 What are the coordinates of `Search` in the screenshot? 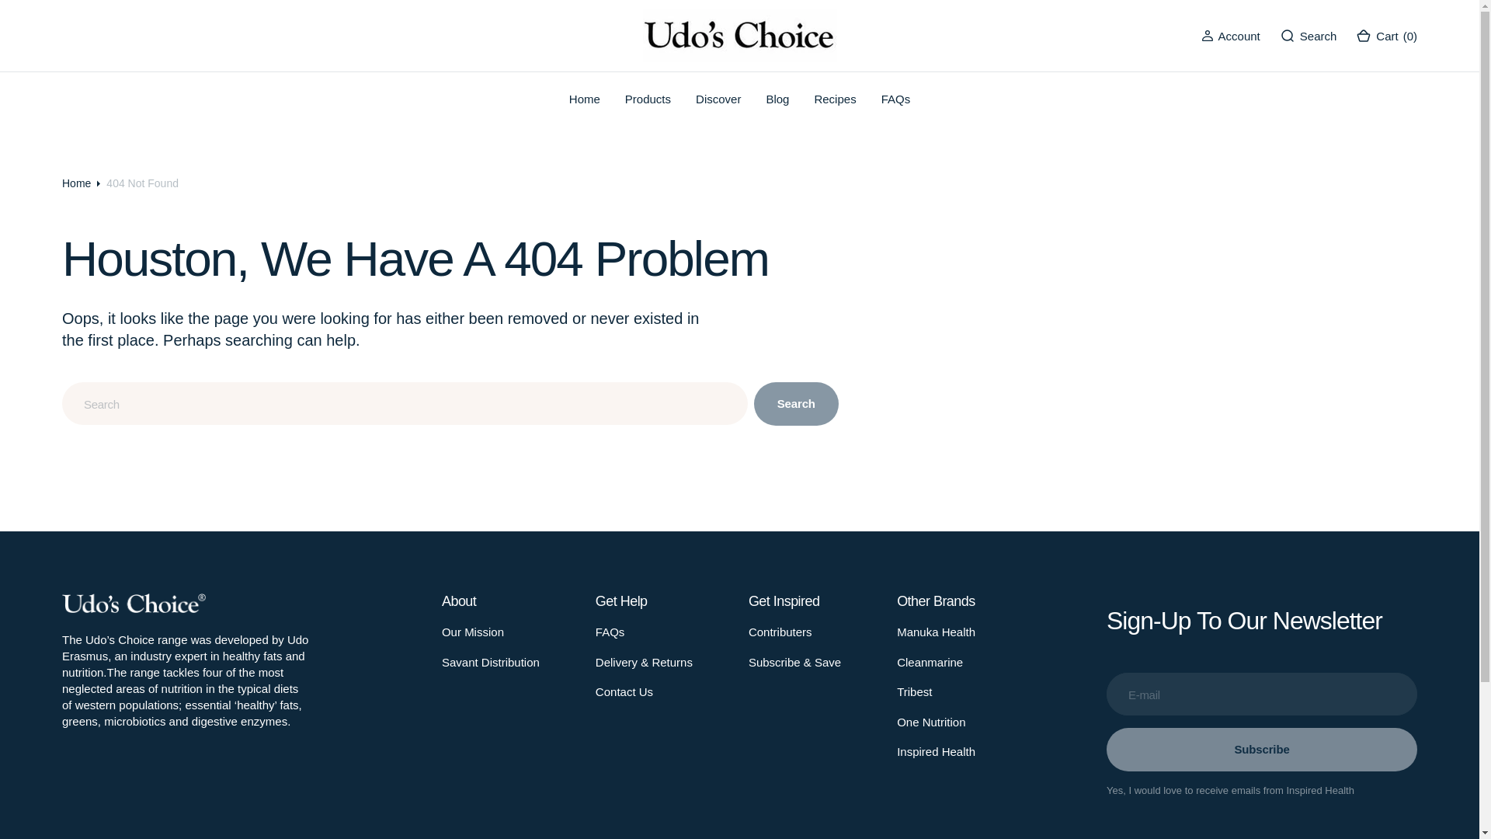 It's located at (1308, 36).